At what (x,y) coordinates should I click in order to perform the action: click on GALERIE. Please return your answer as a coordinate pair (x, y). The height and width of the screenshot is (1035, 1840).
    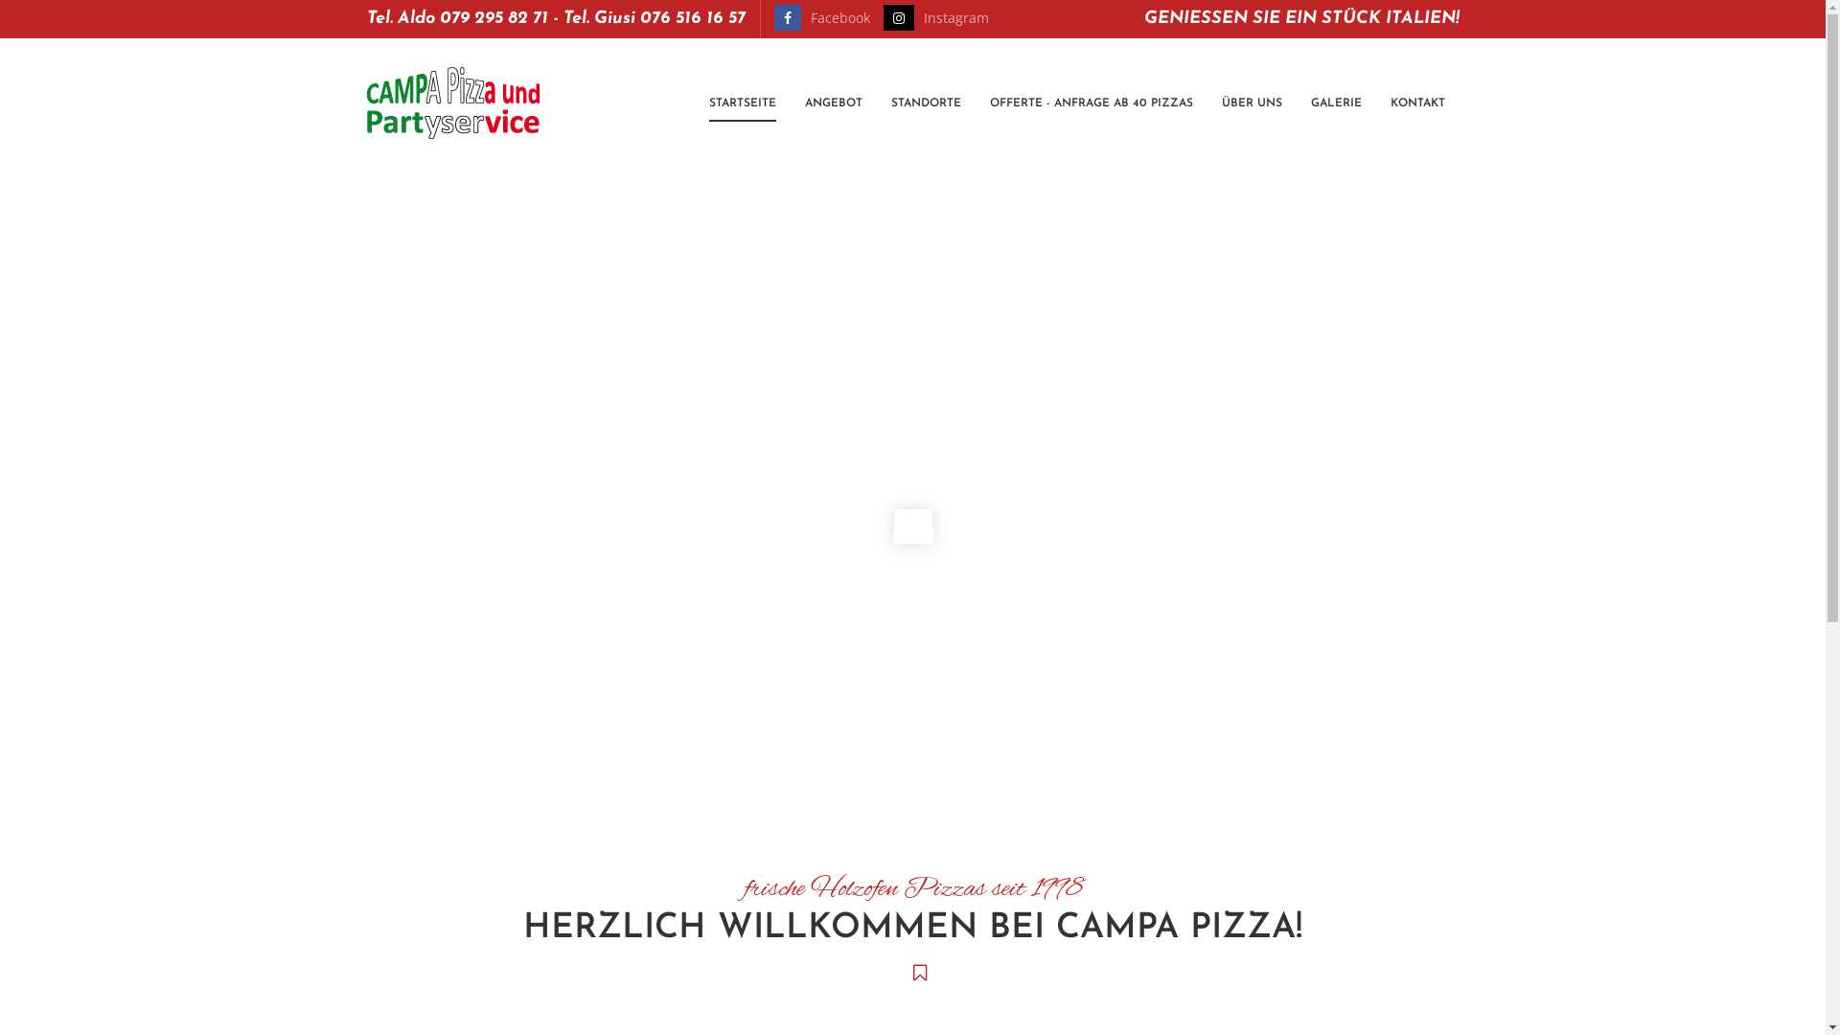
    Looking at the image, I should click on (1336, 103).